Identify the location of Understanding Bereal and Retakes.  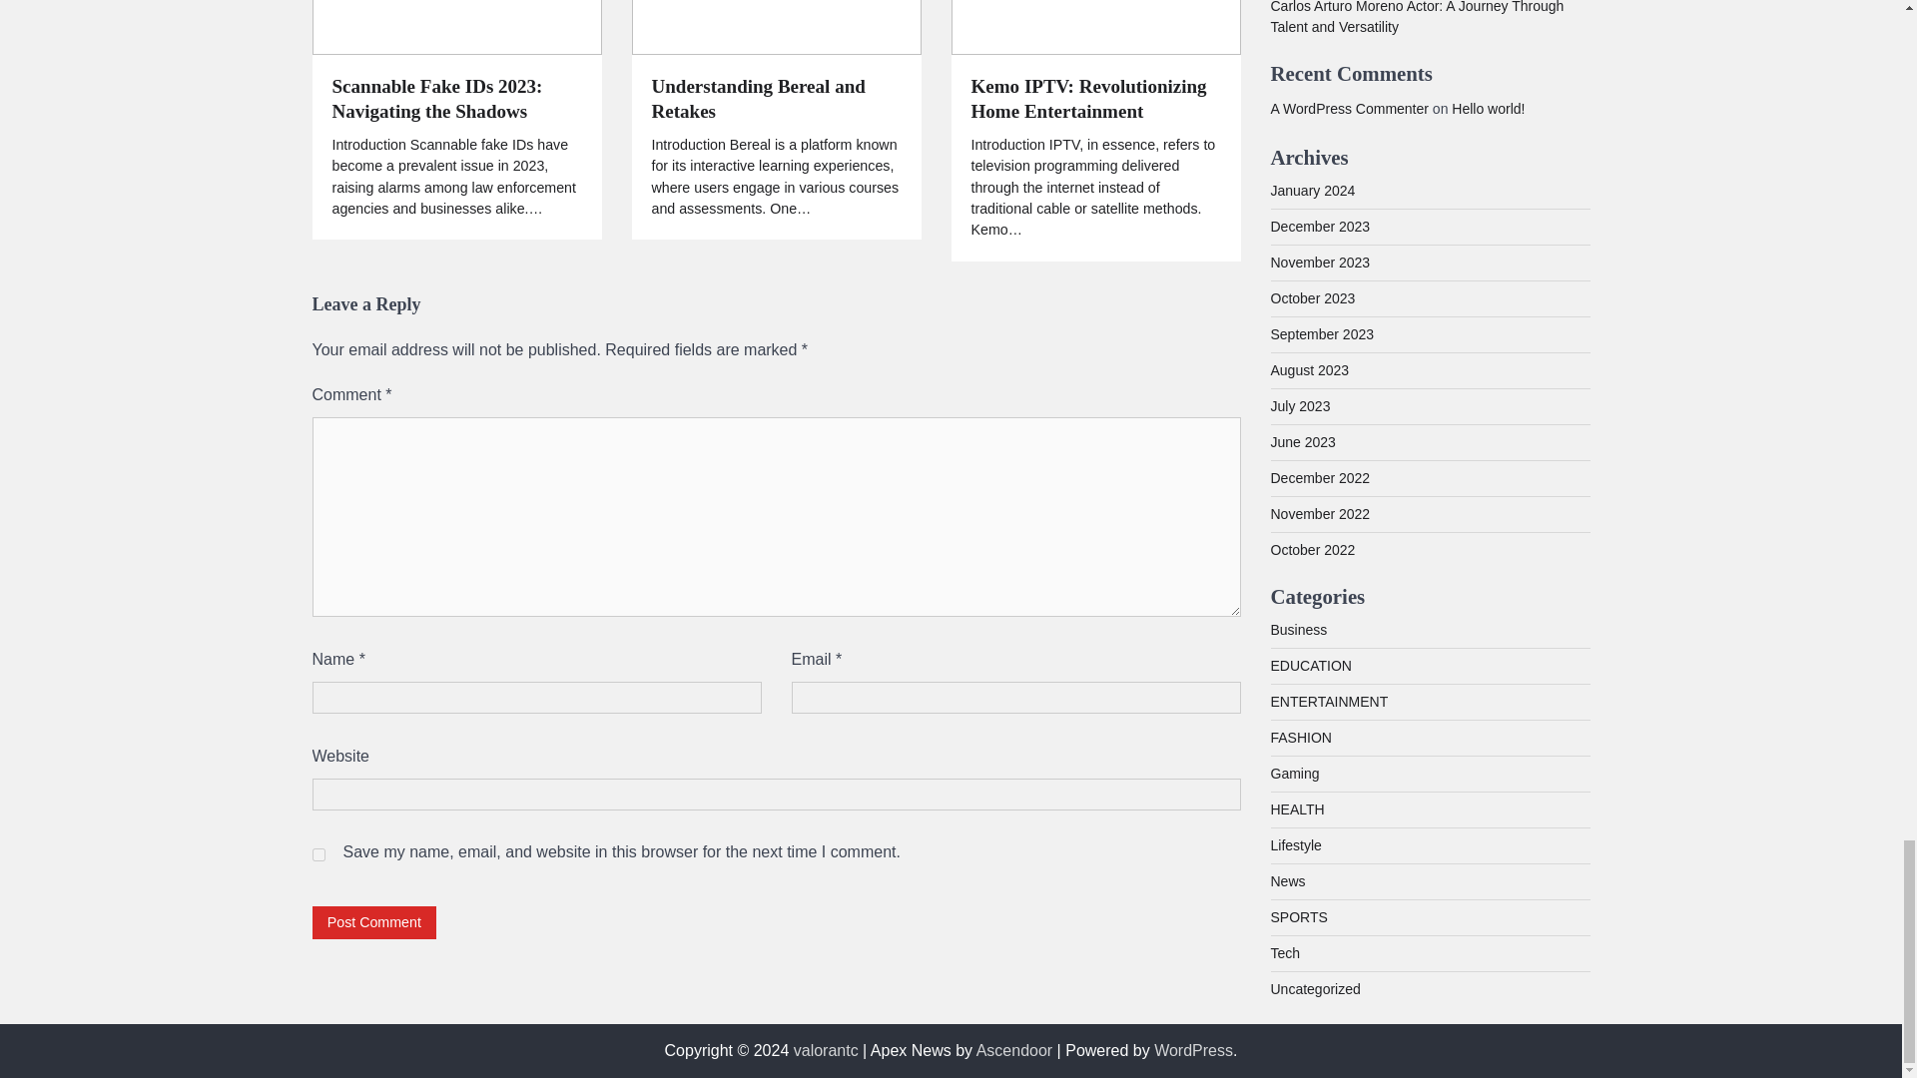
(776, 100).